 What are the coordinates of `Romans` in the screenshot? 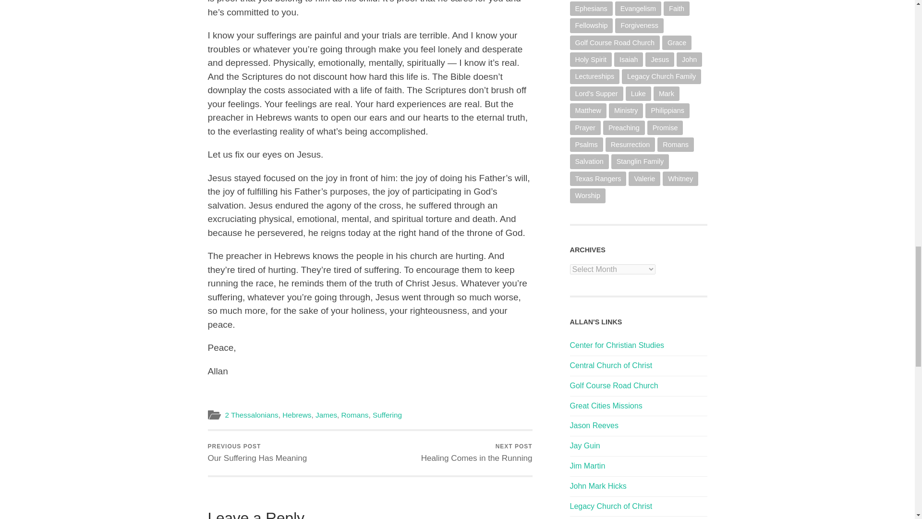 It's located at (355, 415).